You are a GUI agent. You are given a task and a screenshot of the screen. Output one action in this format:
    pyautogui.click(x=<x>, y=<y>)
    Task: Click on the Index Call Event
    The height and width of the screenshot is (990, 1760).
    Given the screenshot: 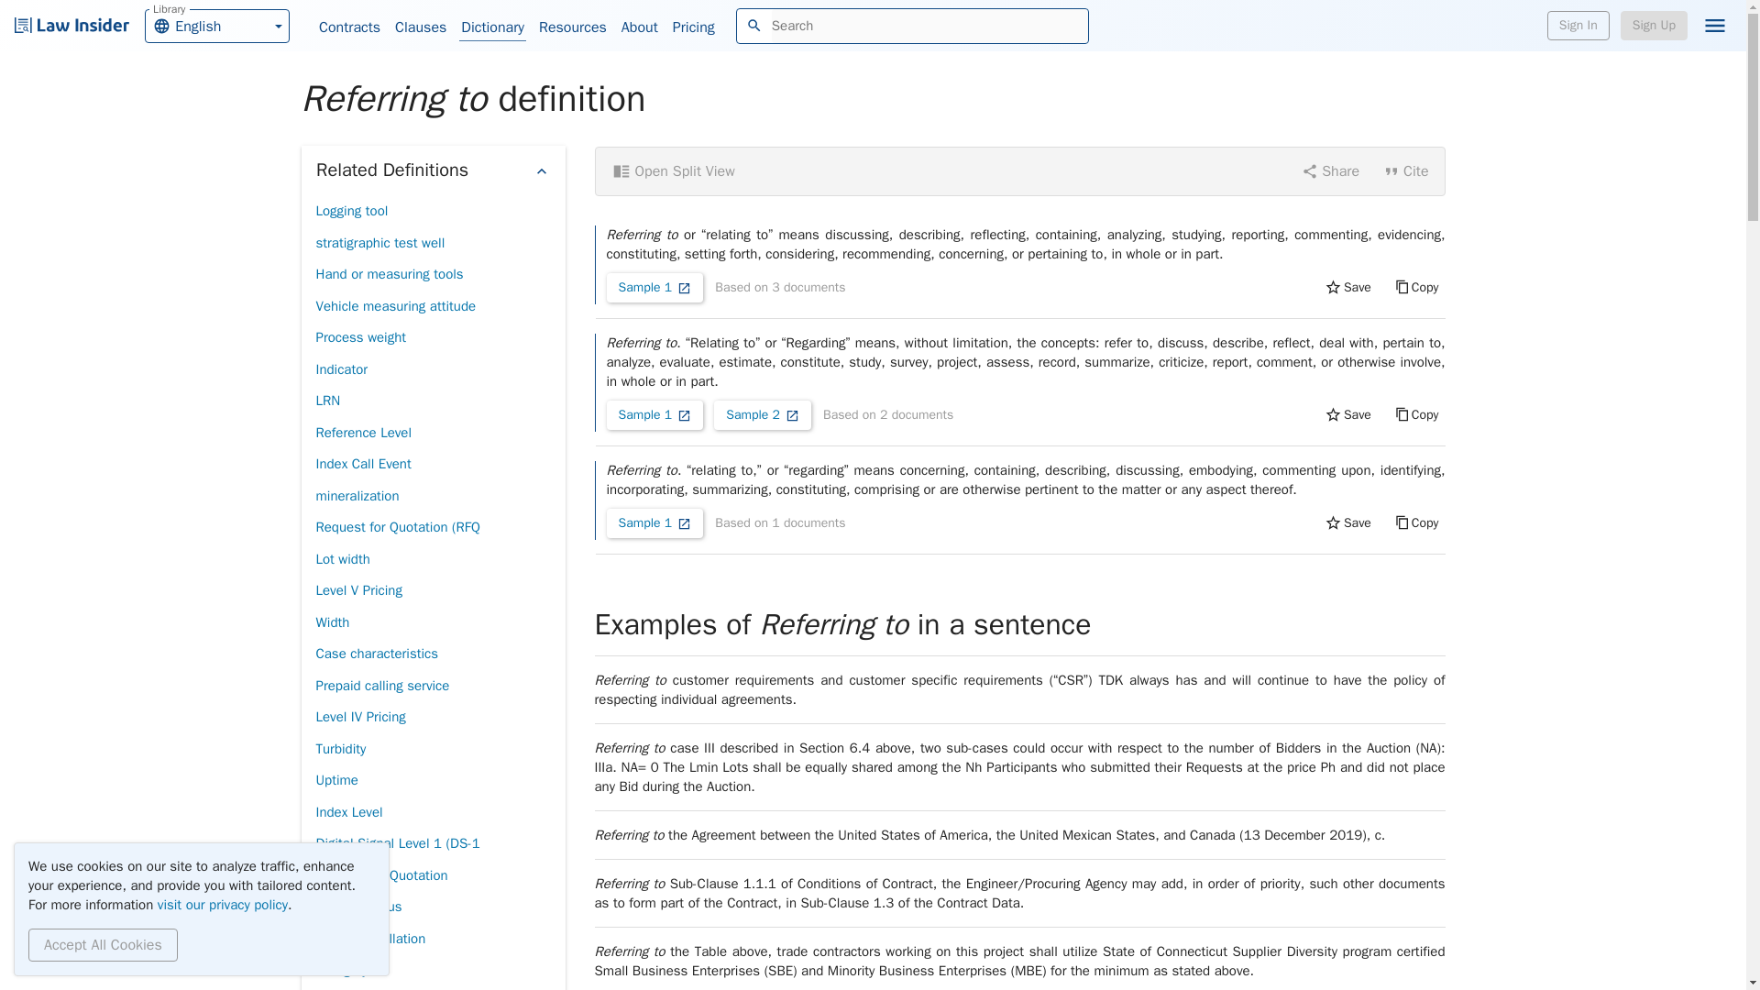 What is the action you would take?
    pyautogui.click(x=362, y=464)
    